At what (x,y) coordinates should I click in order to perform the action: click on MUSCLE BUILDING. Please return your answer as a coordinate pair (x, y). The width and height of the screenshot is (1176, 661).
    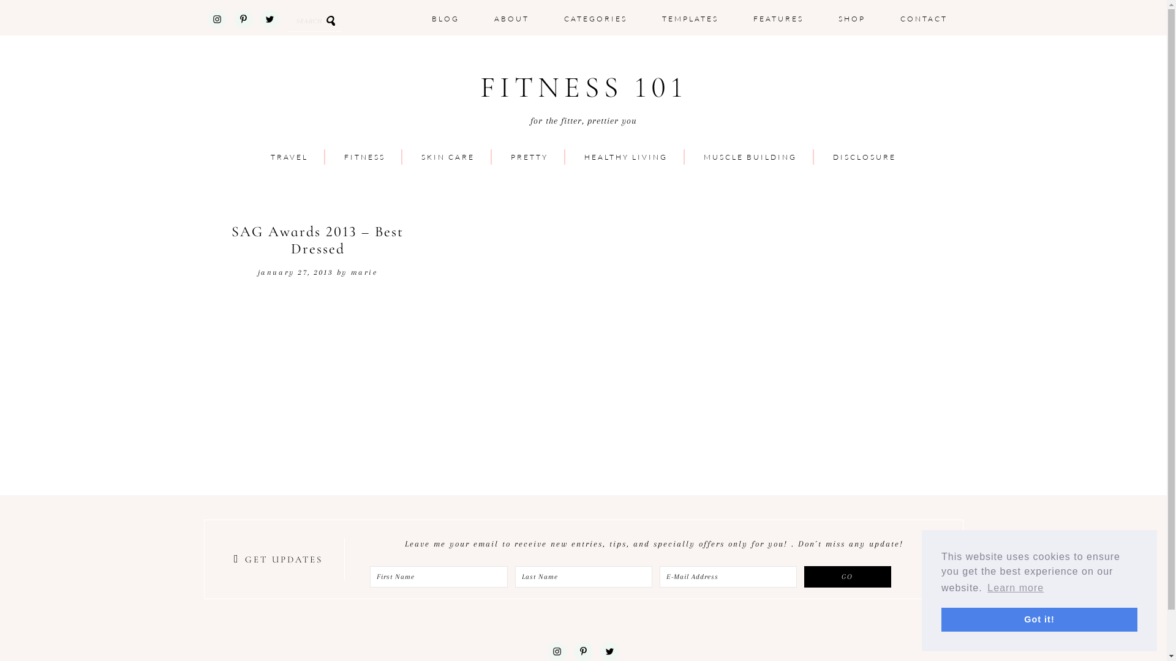
    Looking at the image, I should click on (750, 157).